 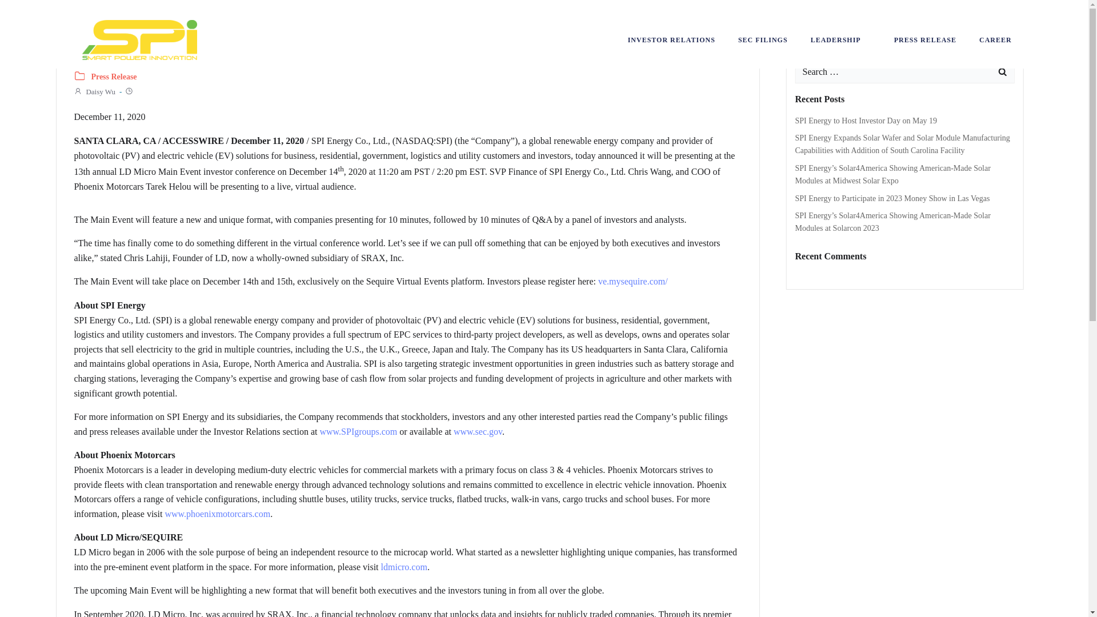 I want to click on Search , so click(x=22, y=10).